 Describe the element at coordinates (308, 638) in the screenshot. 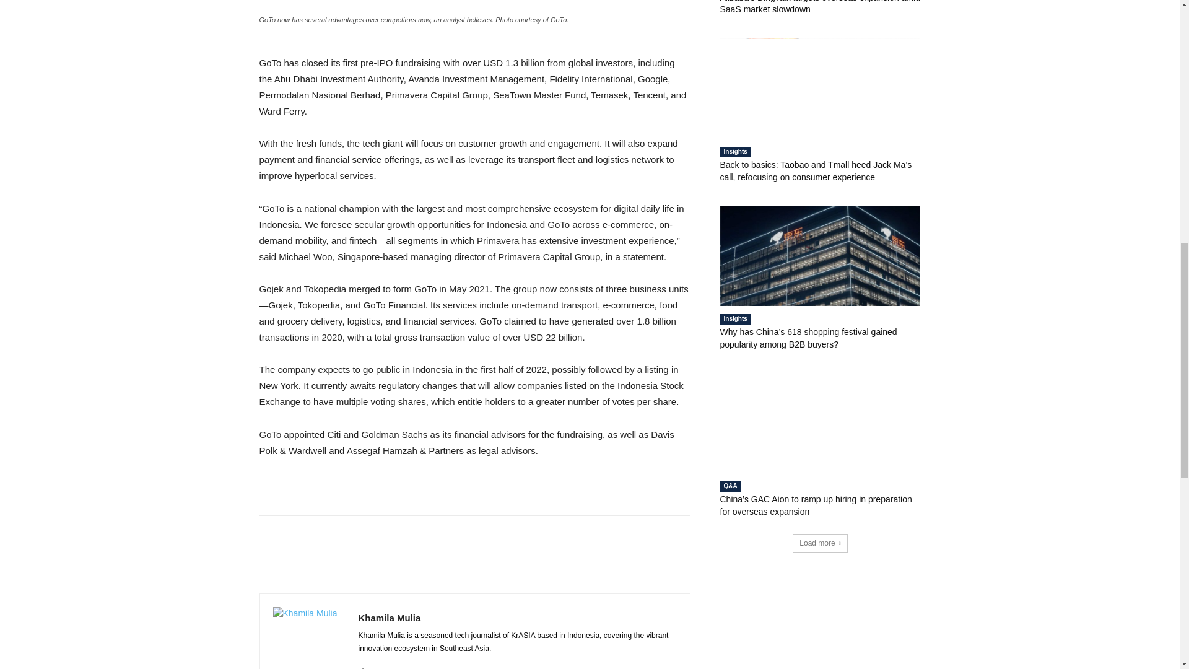

I see `Khamila Mulia` at that location.